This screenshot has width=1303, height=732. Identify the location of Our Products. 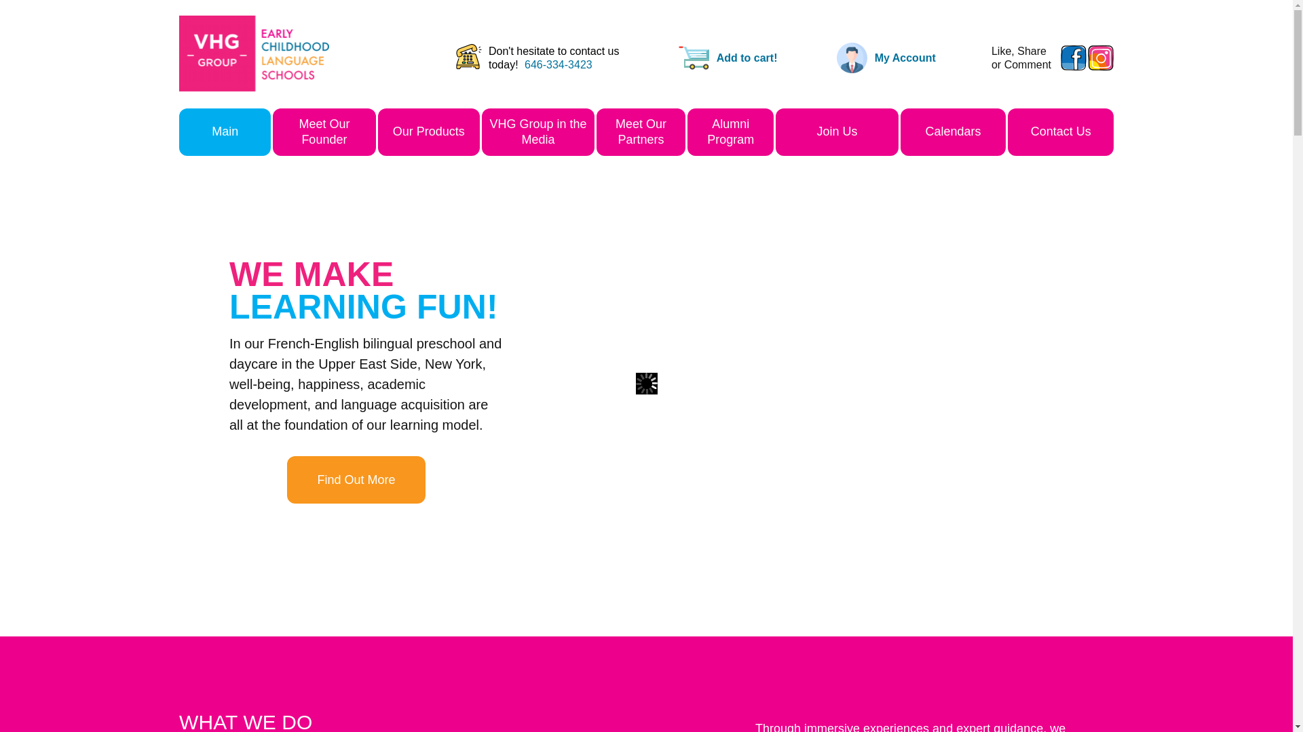
(428, 131).